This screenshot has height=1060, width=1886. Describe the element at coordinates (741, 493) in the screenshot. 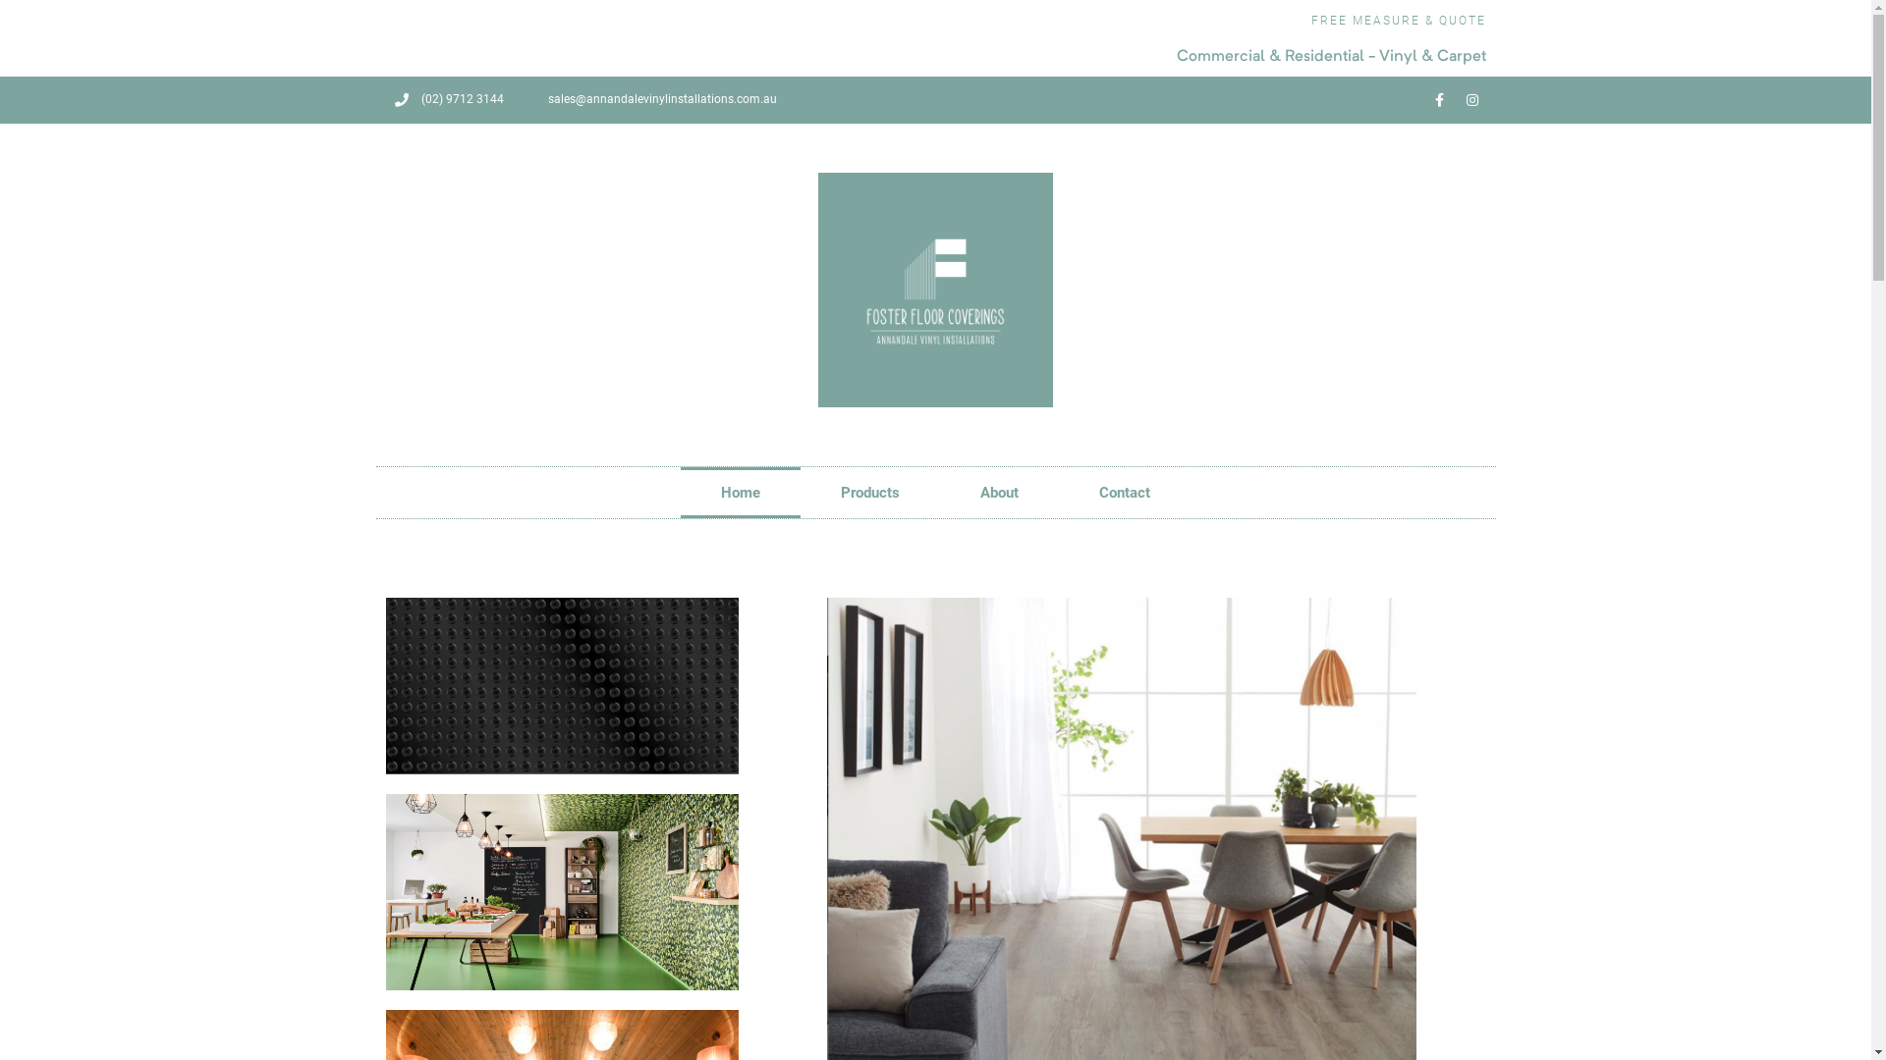

I see `Home` at that location.